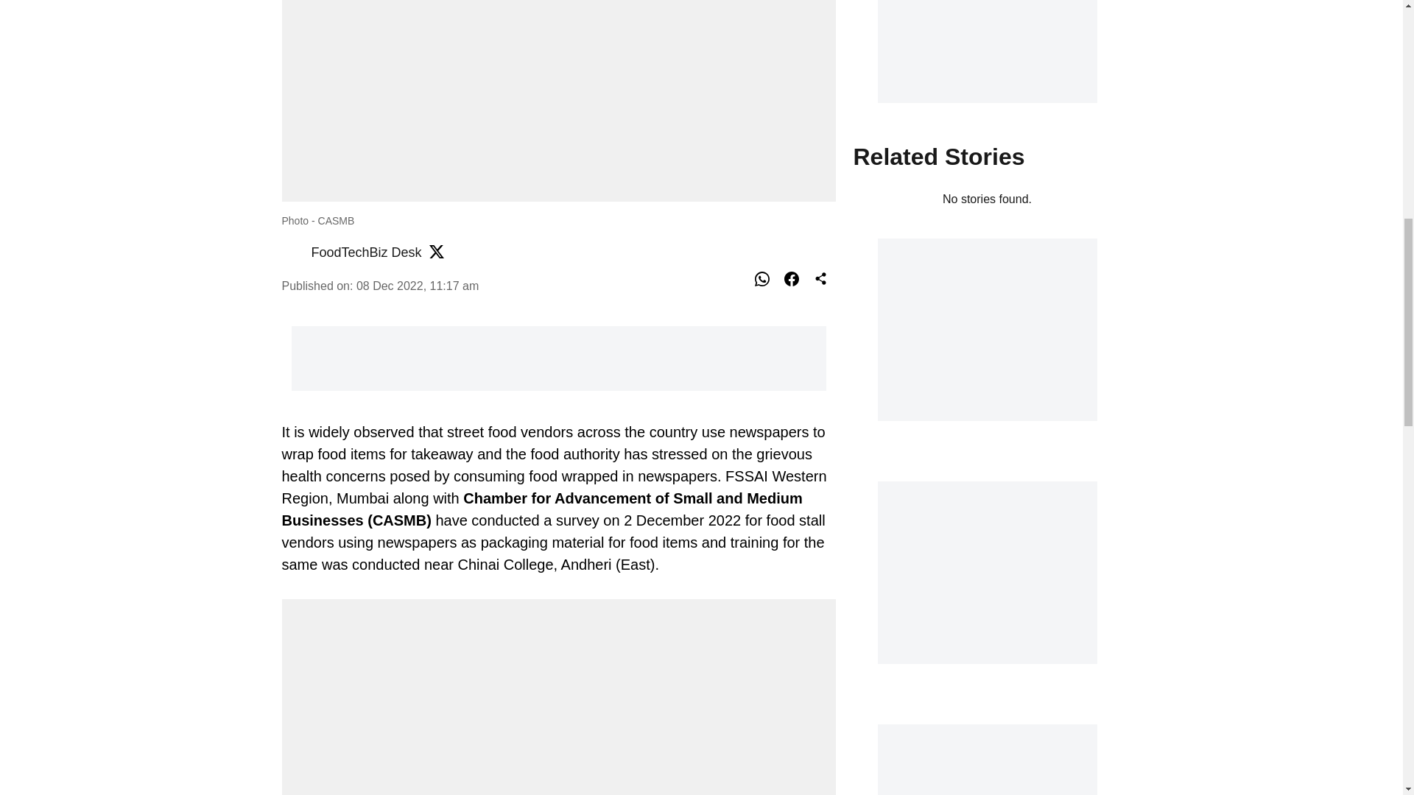 Image resolution: width=1414 pixels, height=795 pixels. What do you see at coordinates (366, 252) in the screenshot?
I see `FoodTechBiz Desk` at bounding box center [366, 252].